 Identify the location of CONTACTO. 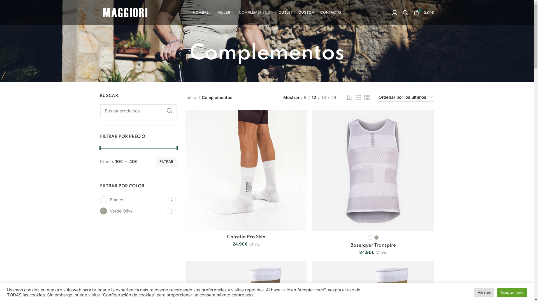
(331, 13).